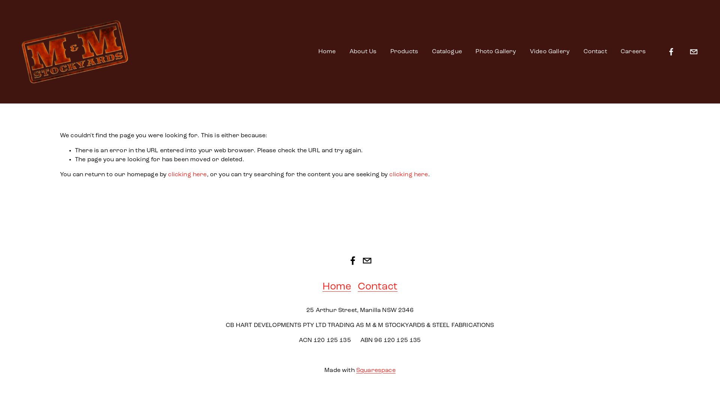 The image size is (720, 405). What do you see at coordinates (337, 287) in the screenshot?
I see `Home` at bounding box center [337, 287].